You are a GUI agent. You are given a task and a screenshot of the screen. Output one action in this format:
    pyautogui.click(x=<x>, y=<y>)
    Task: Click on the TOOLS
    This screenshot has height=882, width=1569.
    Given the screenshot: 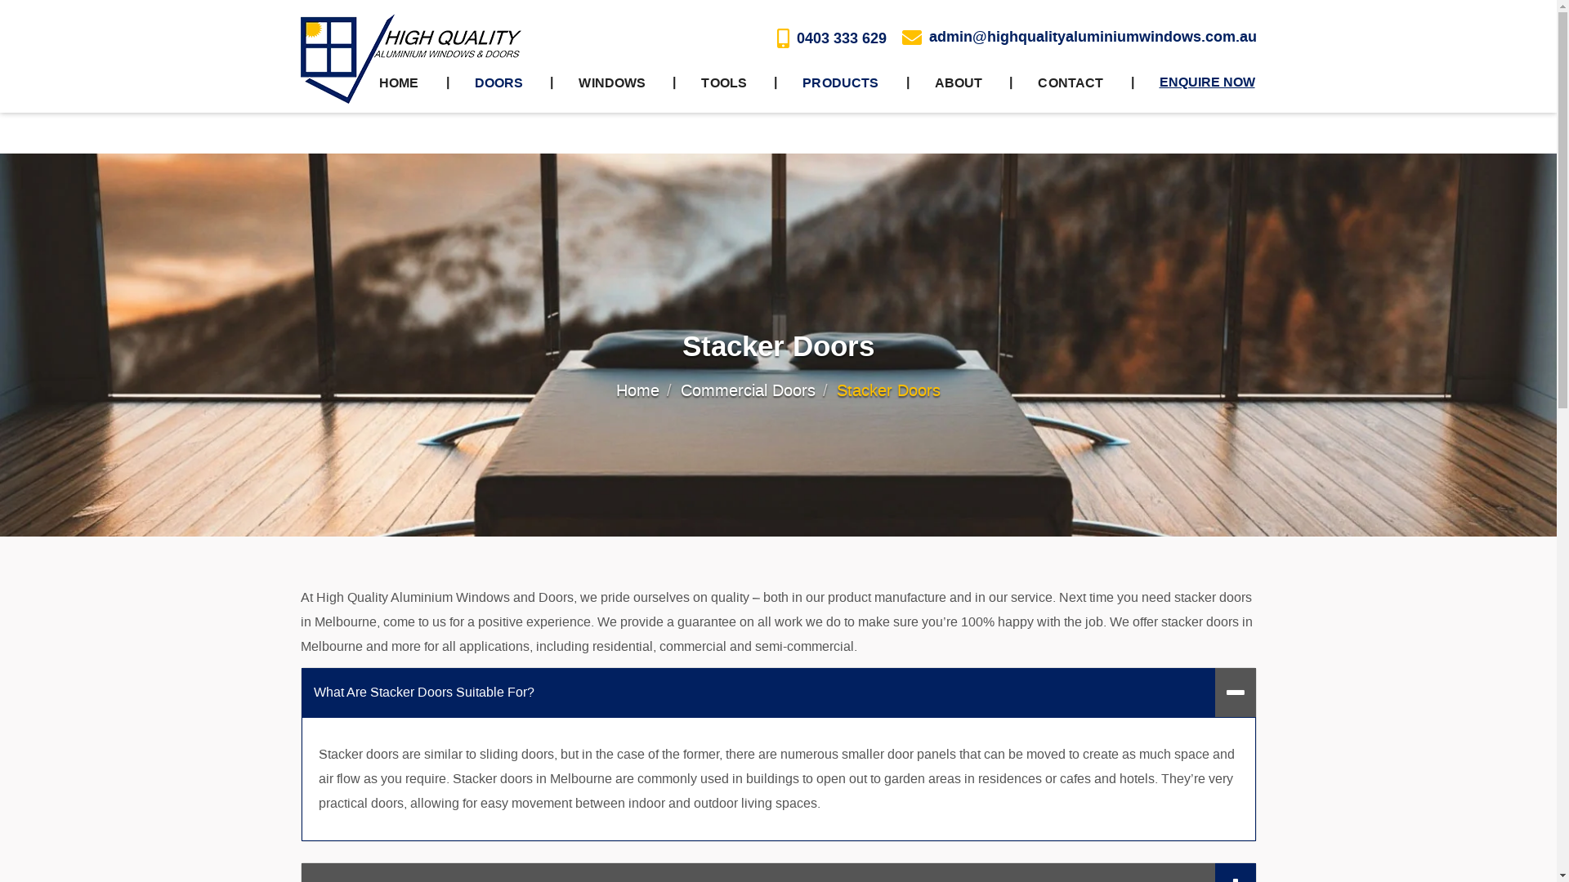 What is the action you would take?
    pyautogui.click(x=724, y=83)
    